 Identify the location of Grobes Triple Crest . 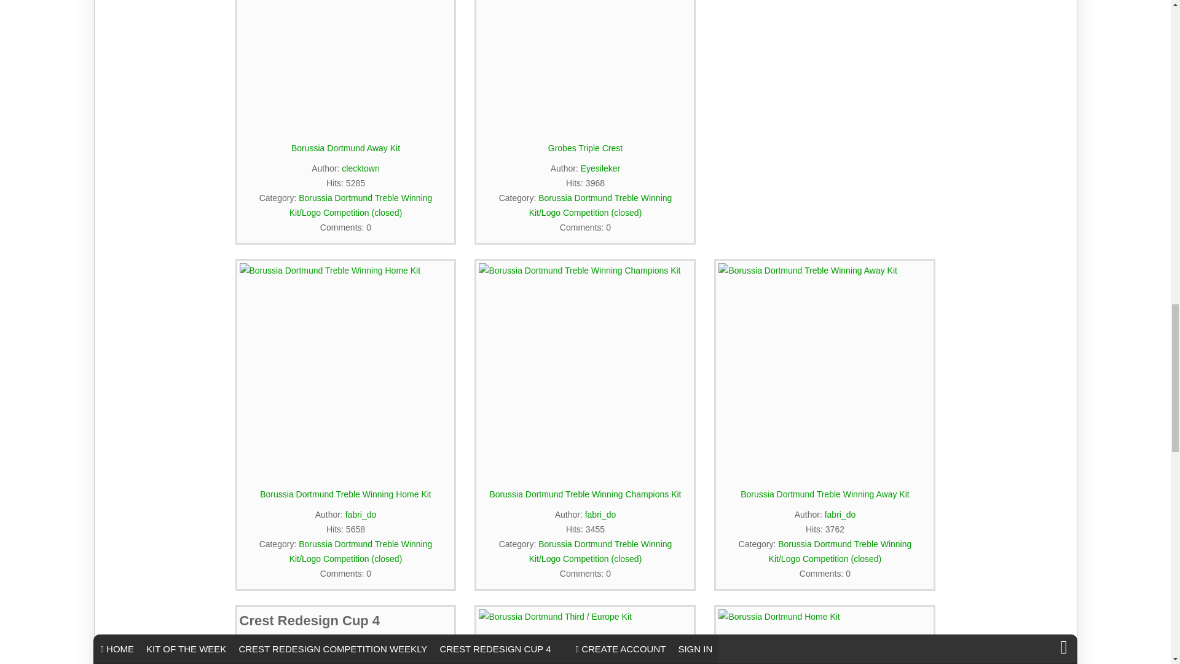
(585, 65).